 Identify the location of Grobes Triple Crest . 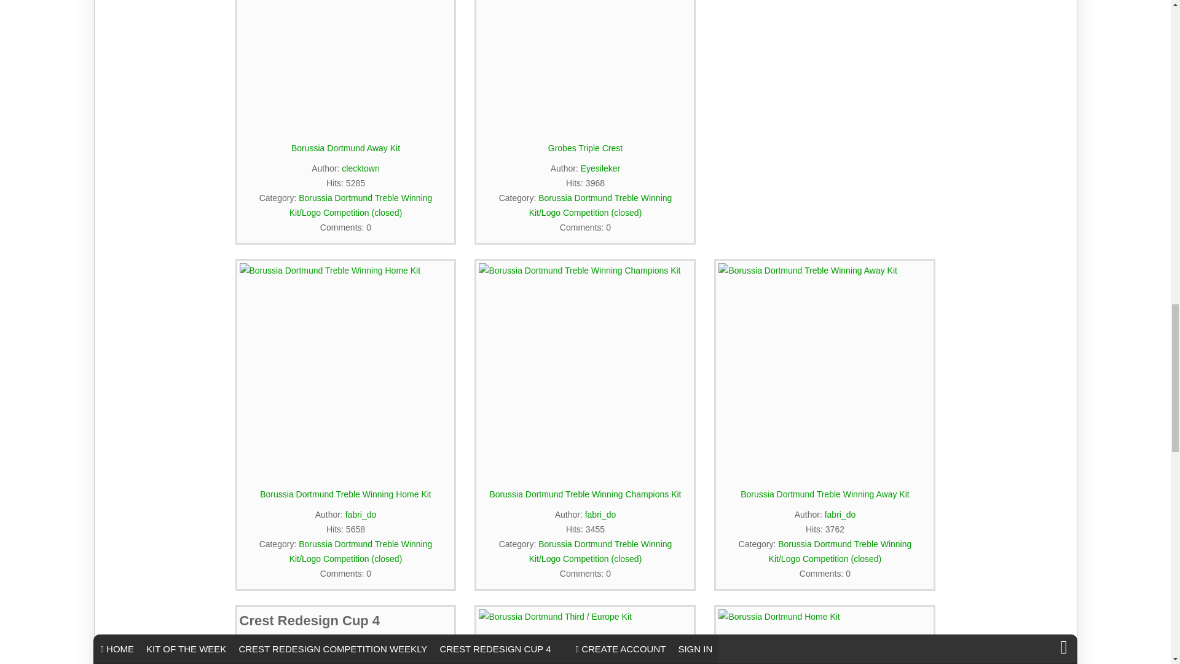
(585, 65).